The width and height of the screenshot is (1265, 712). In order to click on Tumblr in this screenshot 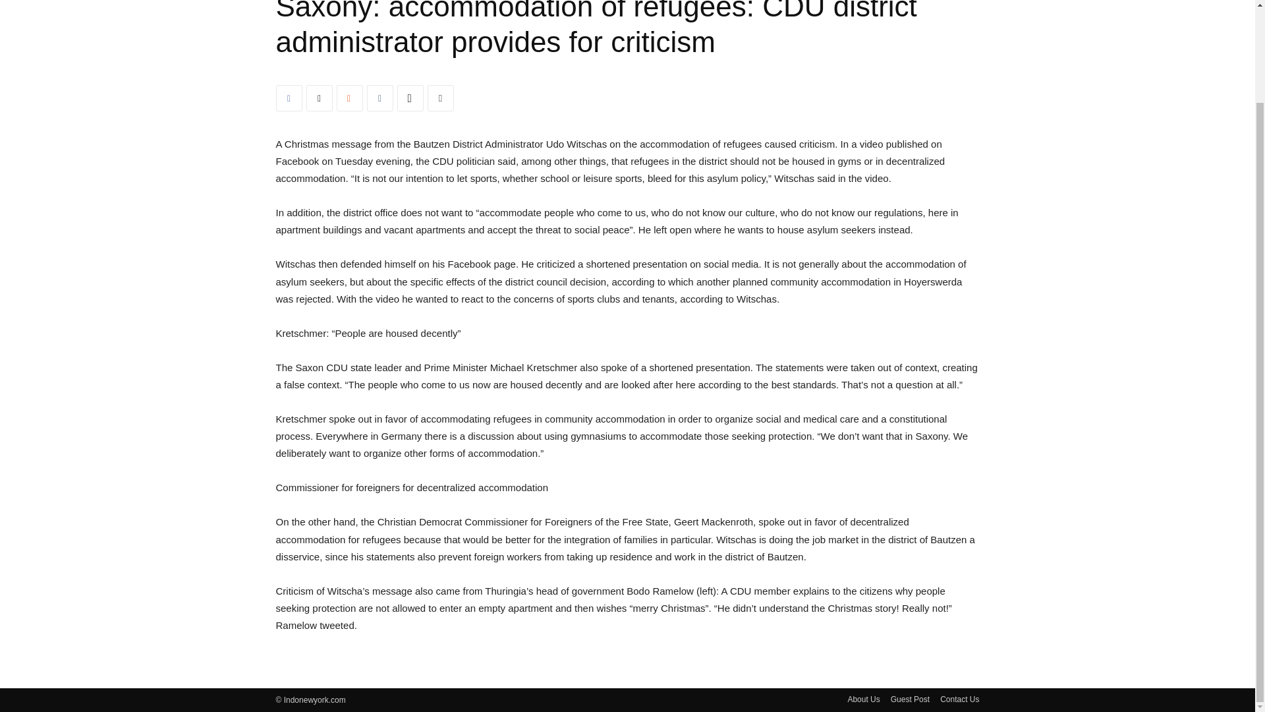, I will do `click(379, 98)`.